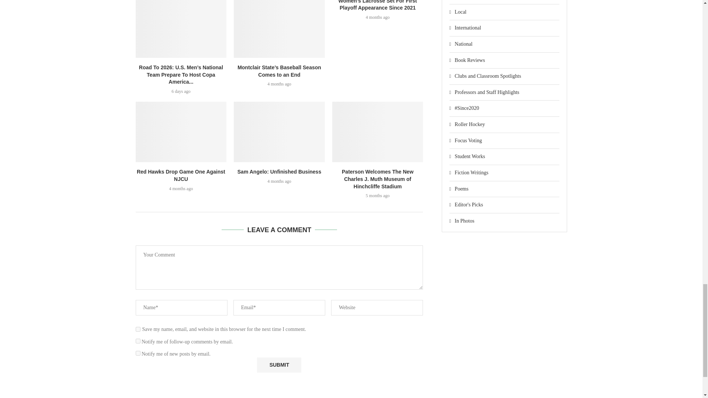 The width and height of the screenshot is (708, 398). What do you see at coordinates (138, 353) in the screenshot?
I see `subscribe` at bounding box center [138, 353].